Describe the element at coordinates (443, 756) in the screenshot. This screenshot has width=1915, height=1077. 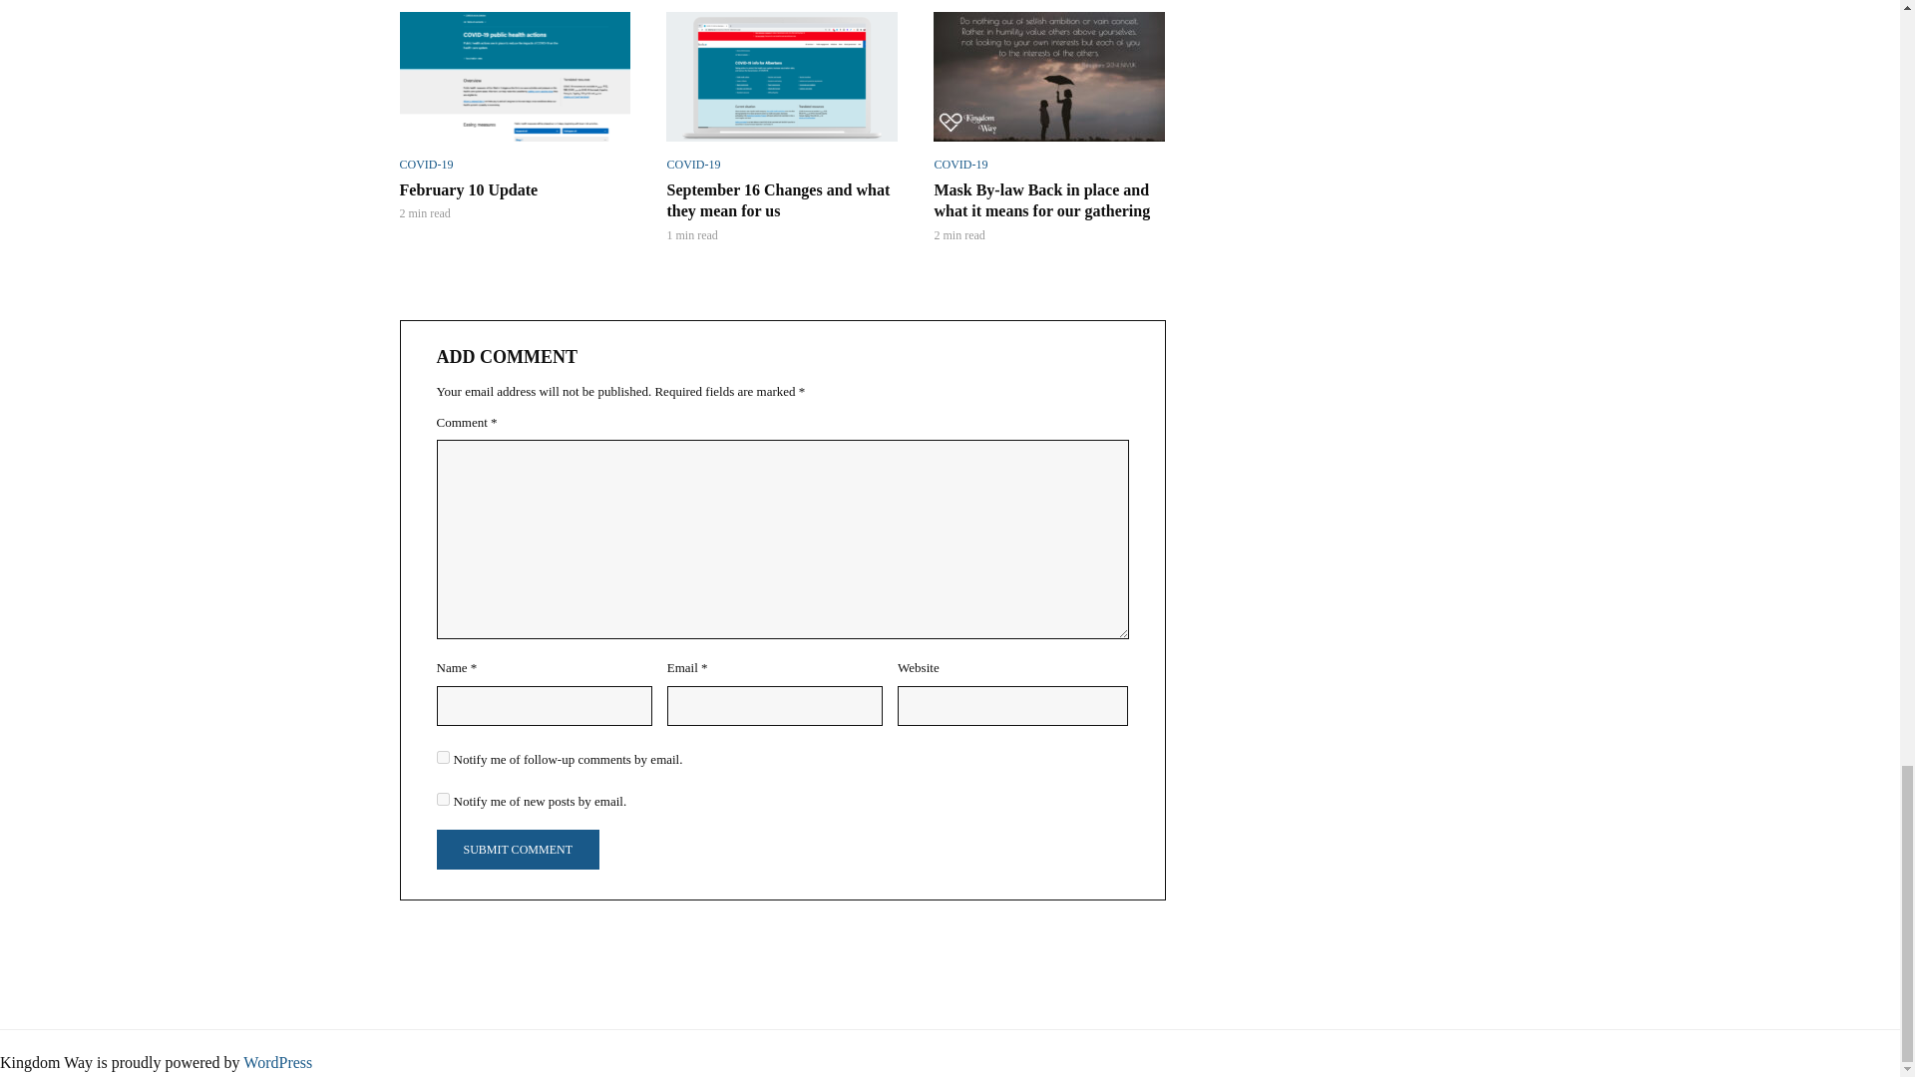
I see `subscribe` at that location.